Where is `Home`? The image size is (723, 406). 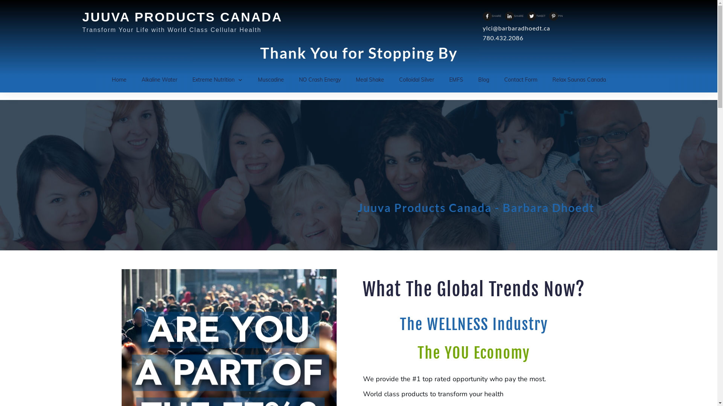
Home is located at coordinates (119, 80).